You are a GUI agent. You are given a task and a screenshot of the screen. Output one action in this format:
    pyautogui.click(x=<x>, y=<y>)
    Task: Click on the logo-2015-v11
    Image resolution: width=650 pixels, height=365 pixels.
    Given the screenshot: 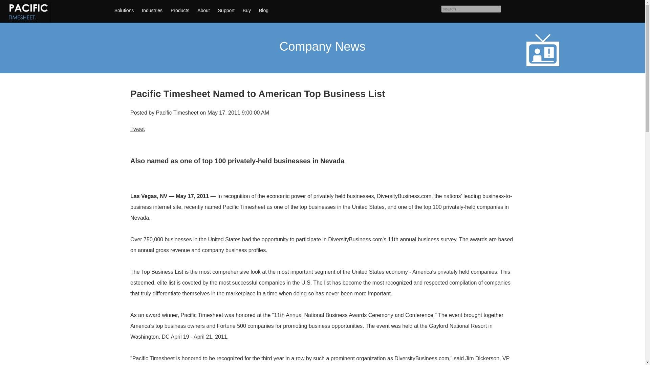 What is the action you would take?
    pyautogui.click(x=28, y=11)
    